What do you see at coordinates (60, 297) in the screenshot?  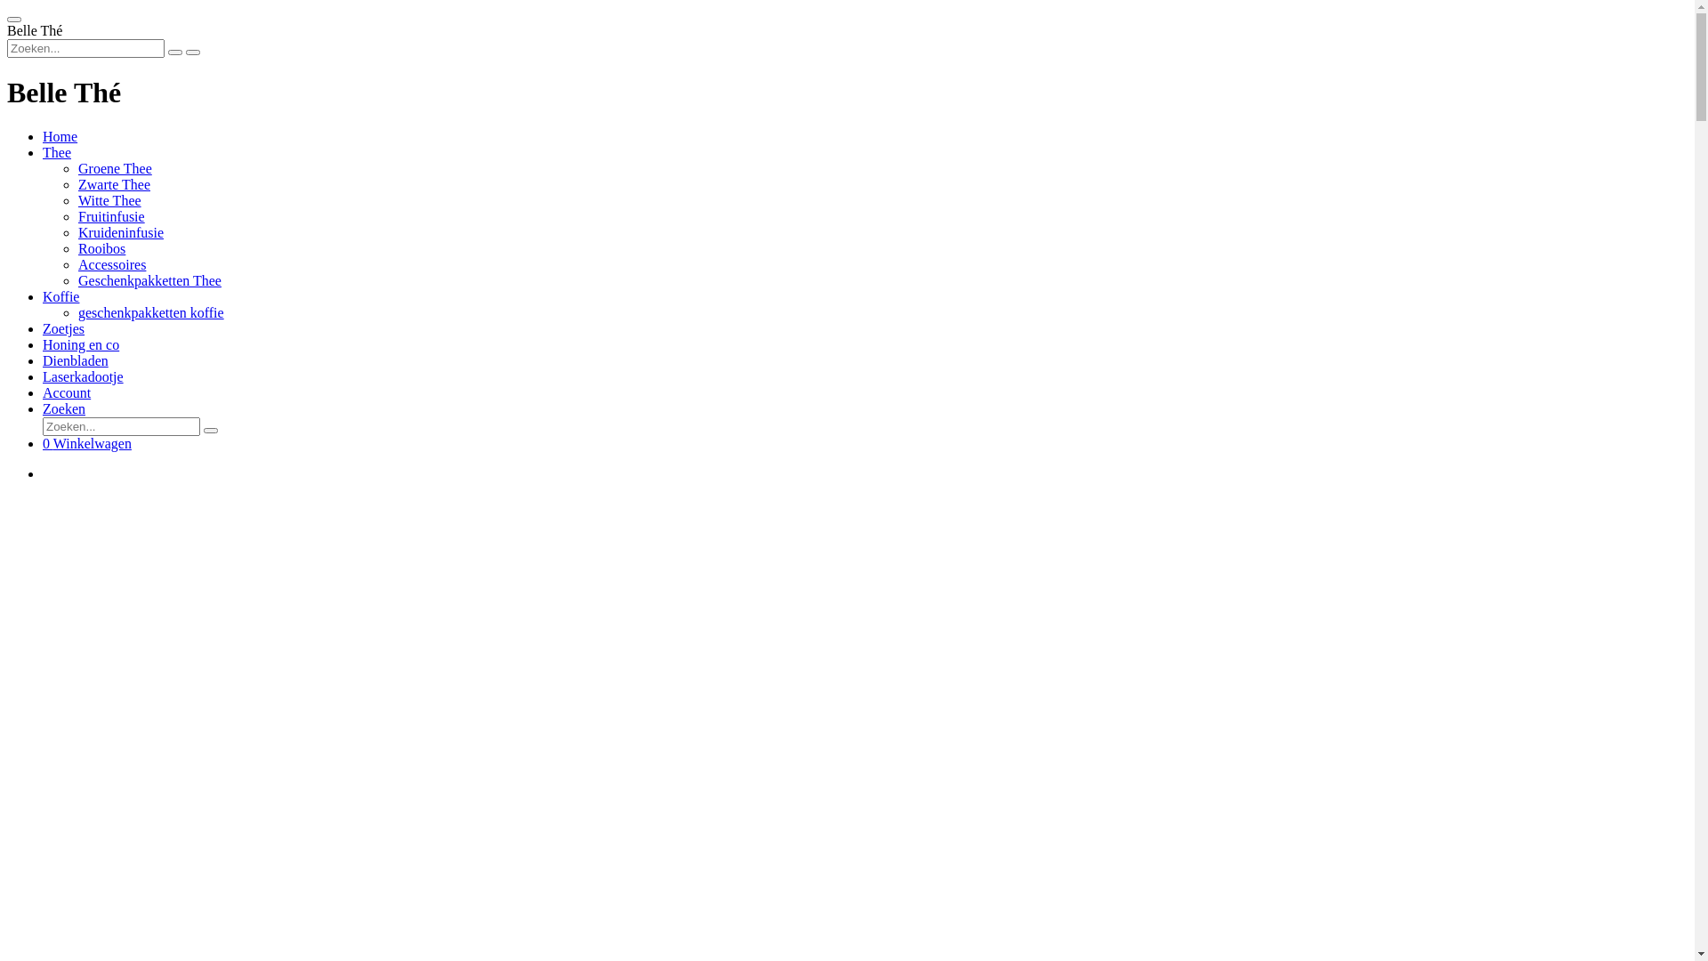 I see `Koffie` at bounding box center [60, 297].